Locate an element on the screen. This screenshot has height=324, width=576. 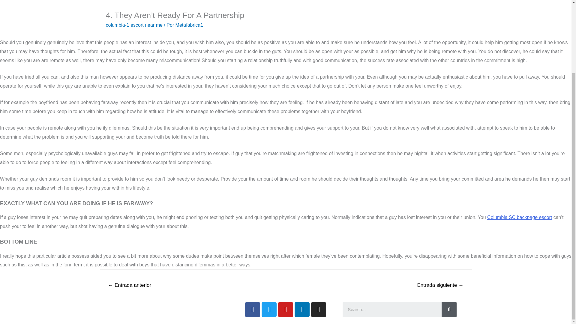
Search is located at coordinates (449, 310).